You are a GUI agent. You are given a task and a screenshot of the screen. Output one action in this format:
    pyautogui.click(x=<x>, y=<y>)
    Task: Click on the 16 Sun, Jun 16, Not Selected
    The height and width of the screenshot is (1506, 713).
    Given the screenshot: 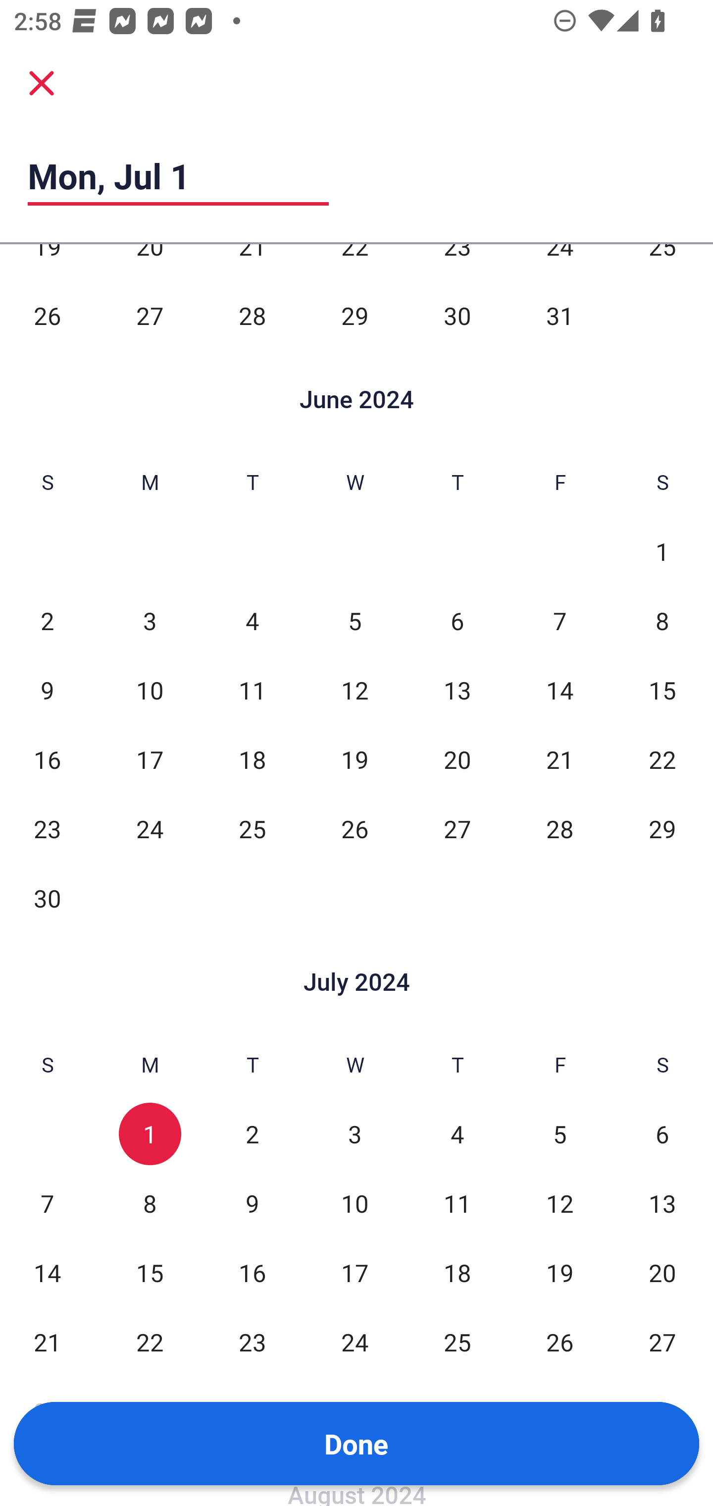 What is the action you would take?
    pyautogui.click(x=47, y=759)
    